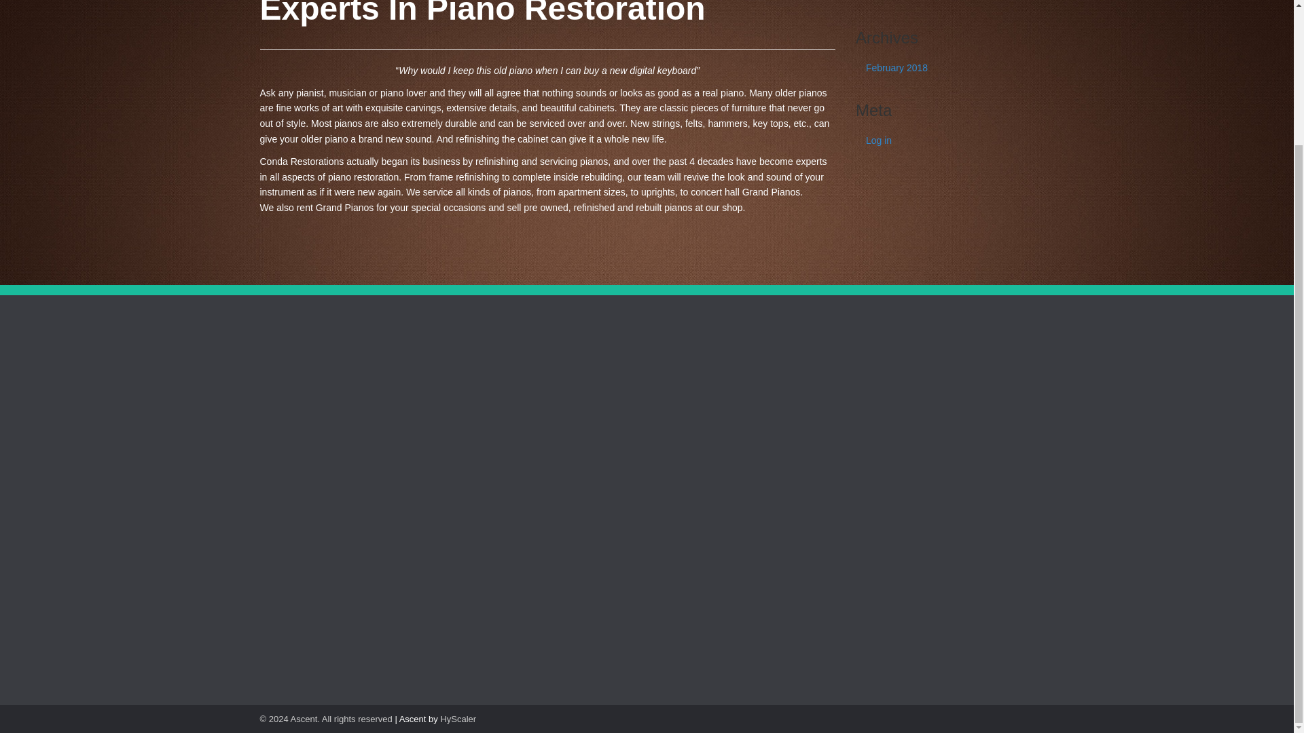  I want to click on Log in, so click(944, 140).